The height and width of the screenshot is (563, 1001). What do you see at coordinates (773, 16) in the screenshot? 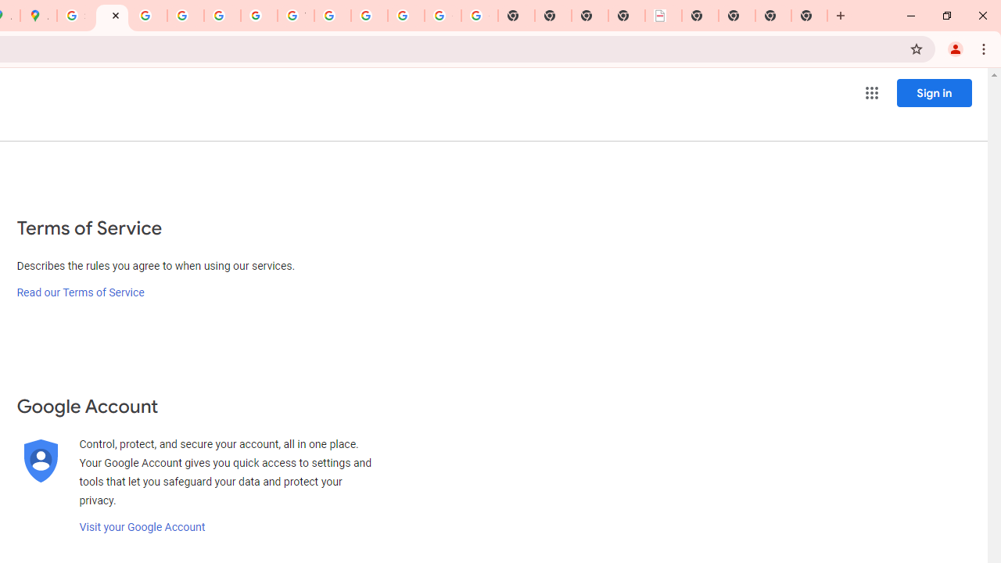
I see `New Tab` at bounding box center [773, 16].